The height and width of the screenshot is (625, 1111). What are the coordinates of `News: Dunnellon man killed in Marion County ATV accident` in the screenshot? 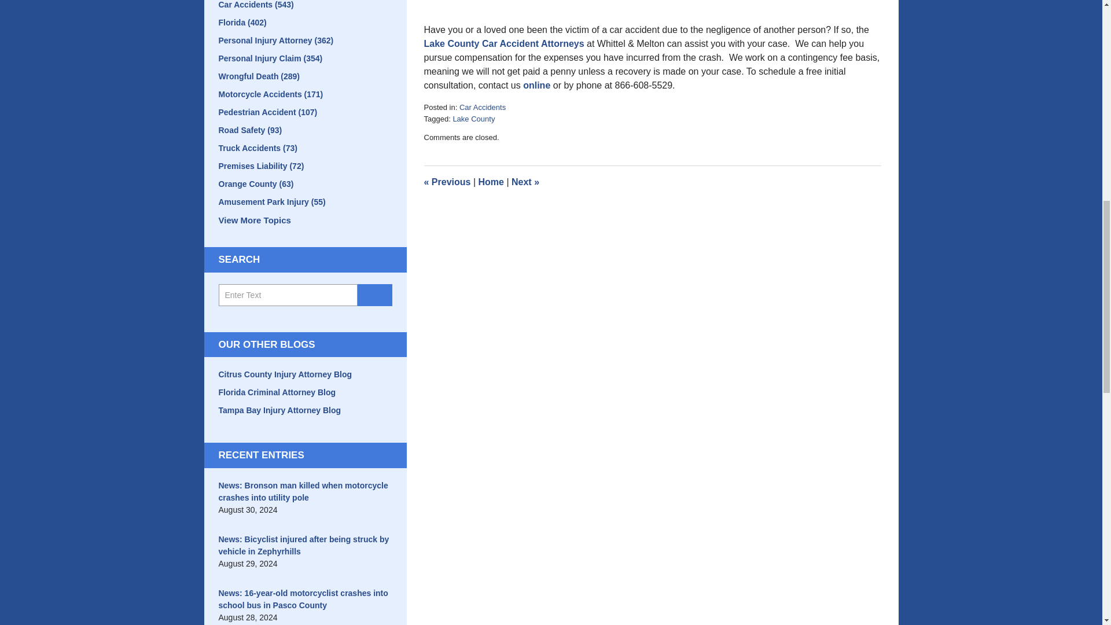 It's located at (525, 182).